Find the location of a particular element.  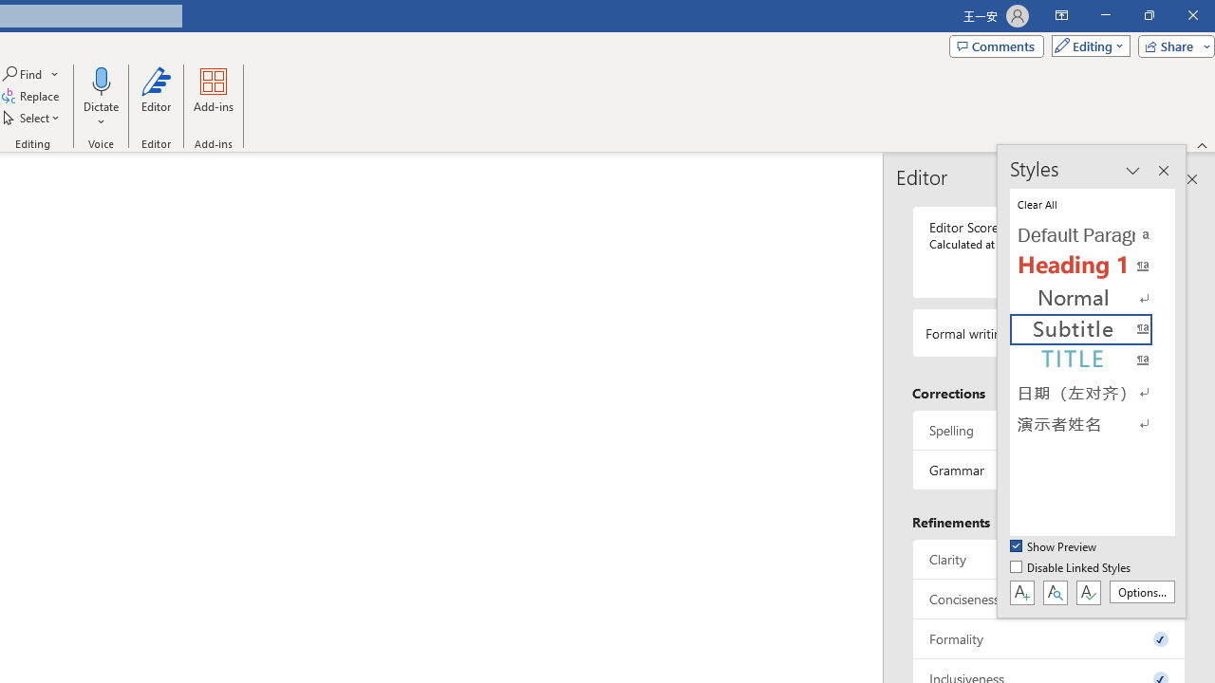

Clarity, 0 issues. Press space or enter to review items. is located at coordinates (1049, 558).